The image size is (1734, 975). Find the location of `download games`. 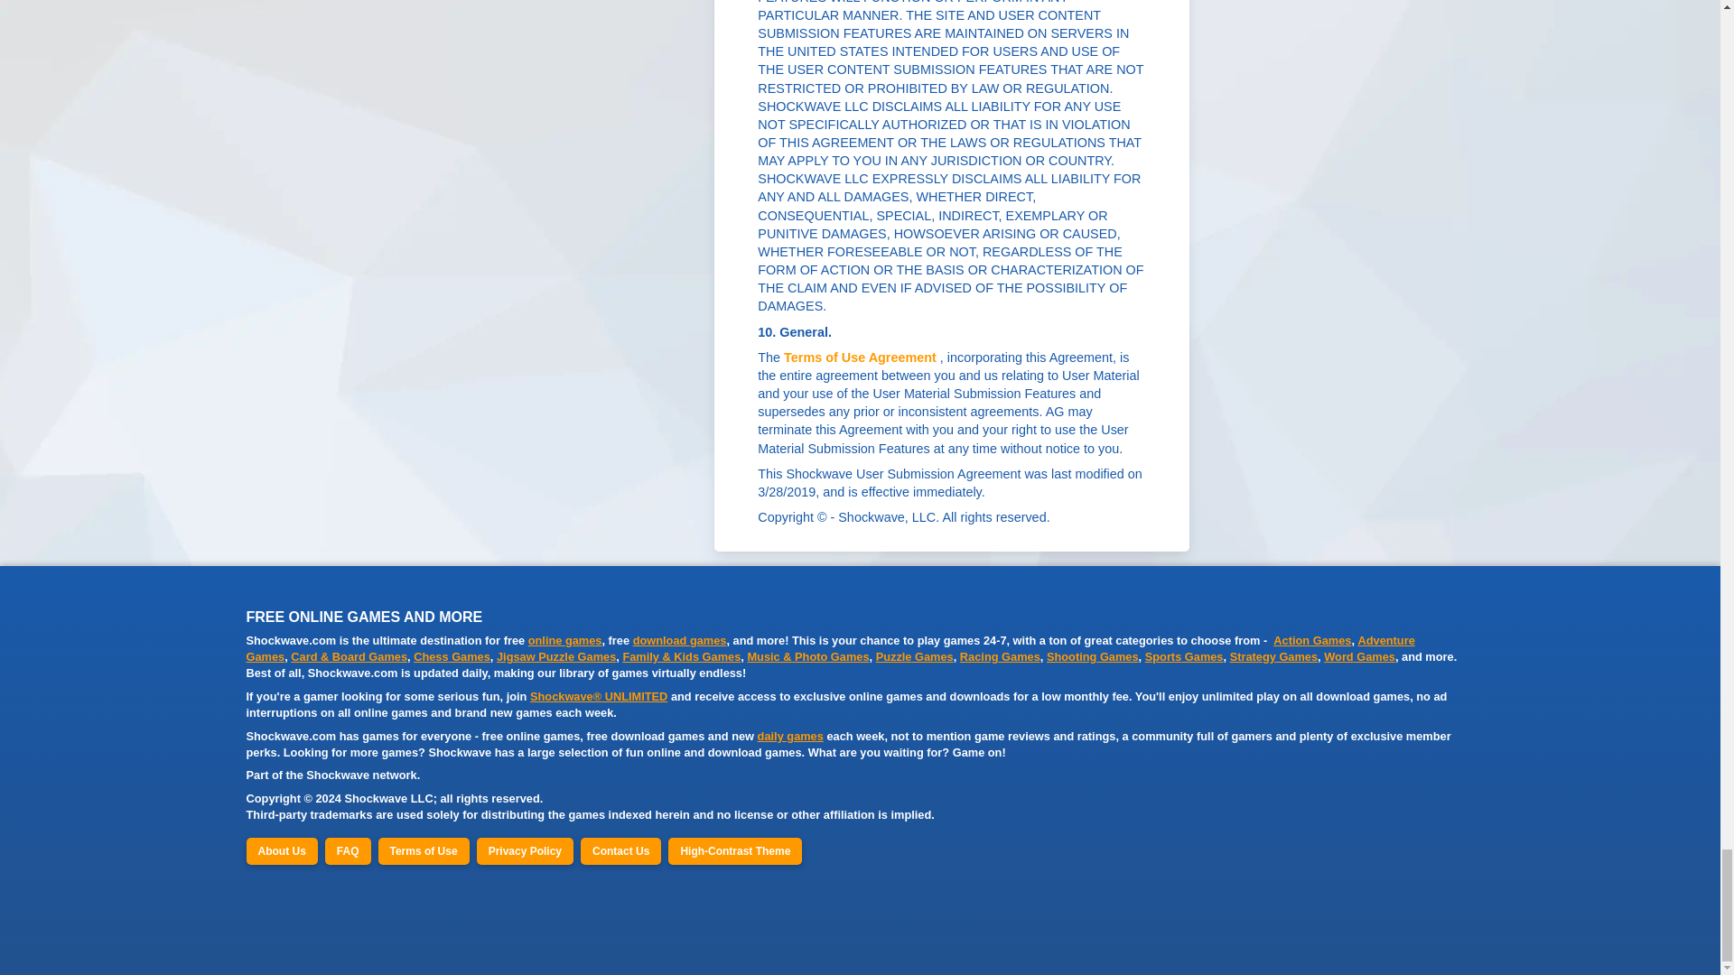

download games is located at coordinates (679, 641).